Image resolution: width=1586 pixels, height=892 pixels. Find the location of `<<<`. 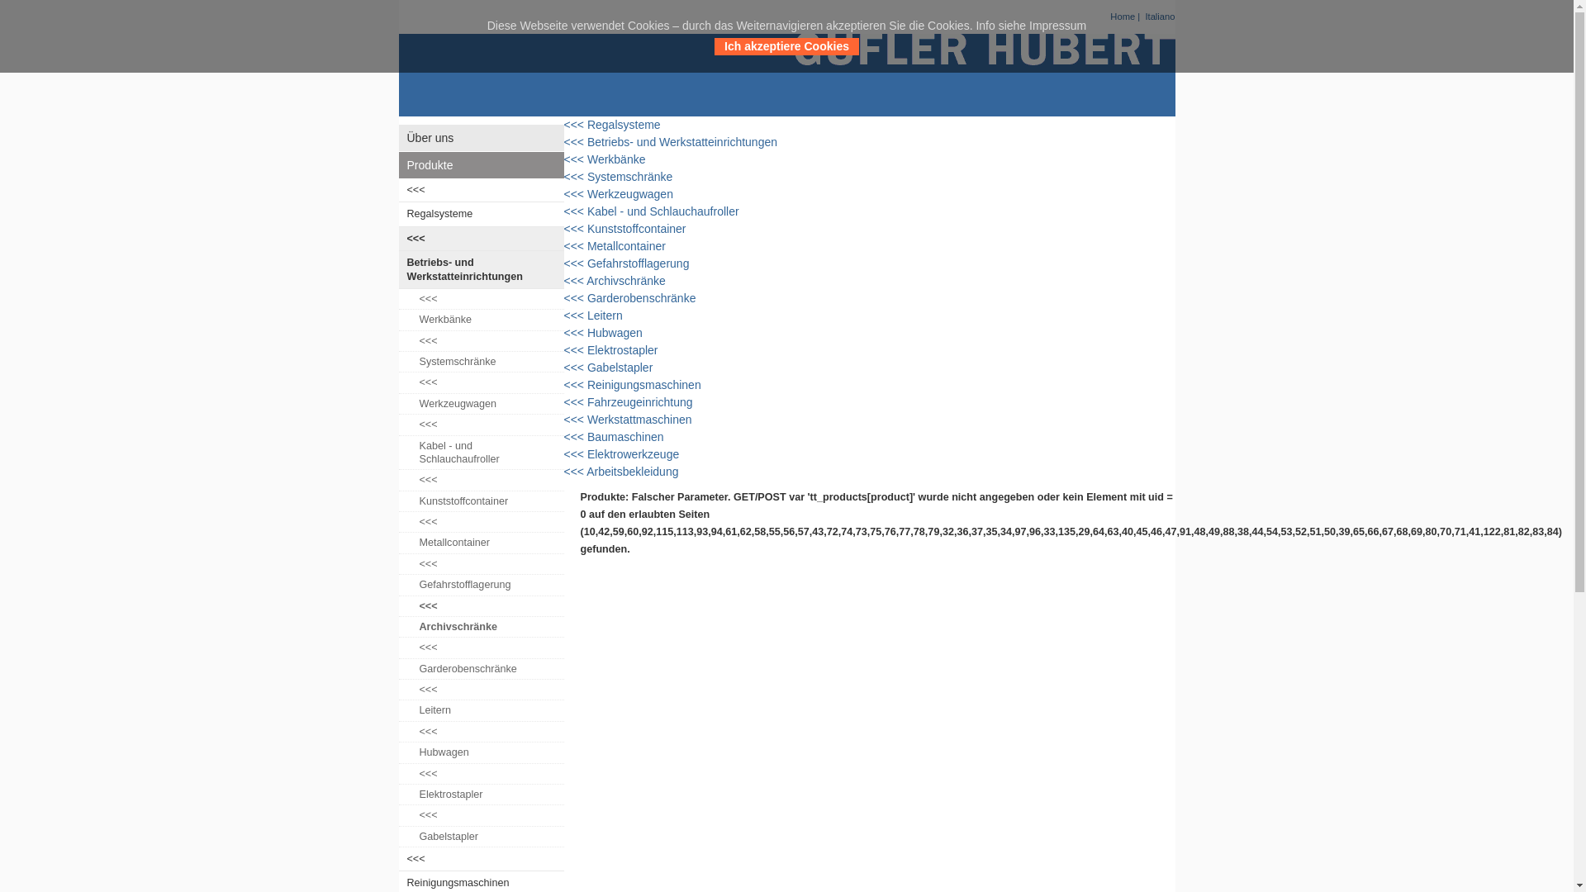

<<< is located at coordinates (481, 481).